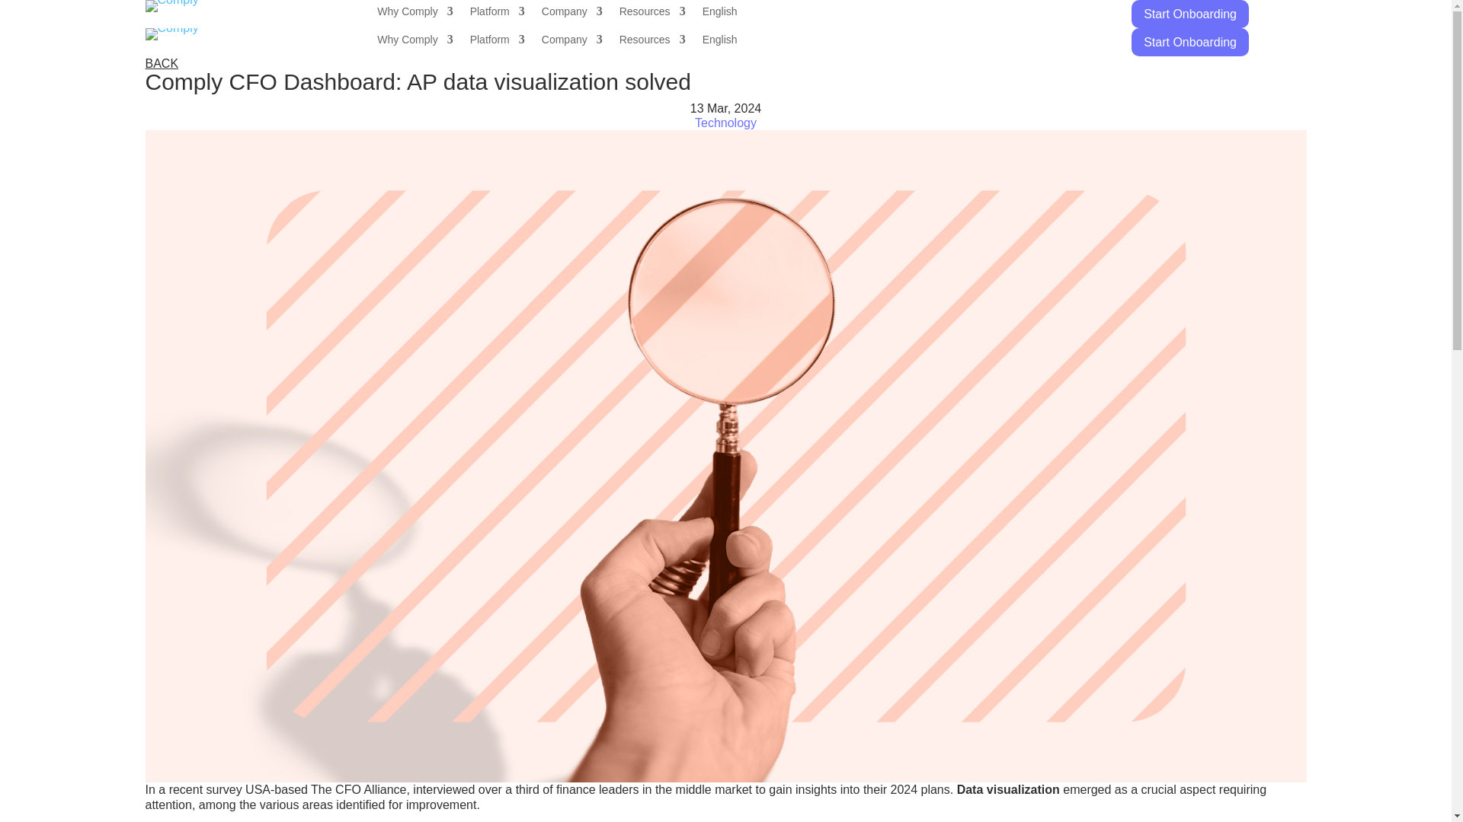 The height and width of the screenshot is (822, 1463). I want to click on Company, so click(571, 14).